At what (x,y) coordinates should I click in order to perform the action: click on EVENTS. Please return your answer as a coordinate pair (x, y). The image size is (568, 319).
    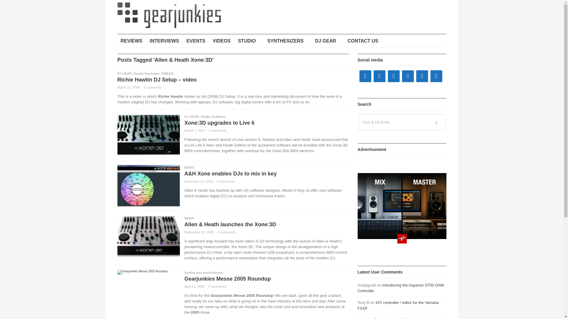
    Looking at the image, I should click on (196, 41).